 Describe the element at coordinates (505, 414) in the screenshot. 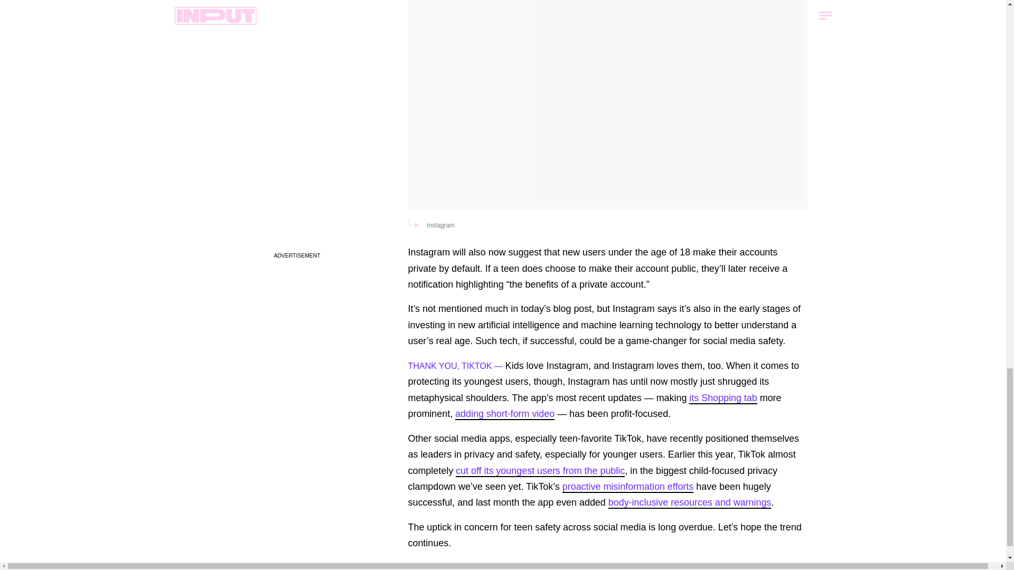

I see `adding short-form video` at that location.